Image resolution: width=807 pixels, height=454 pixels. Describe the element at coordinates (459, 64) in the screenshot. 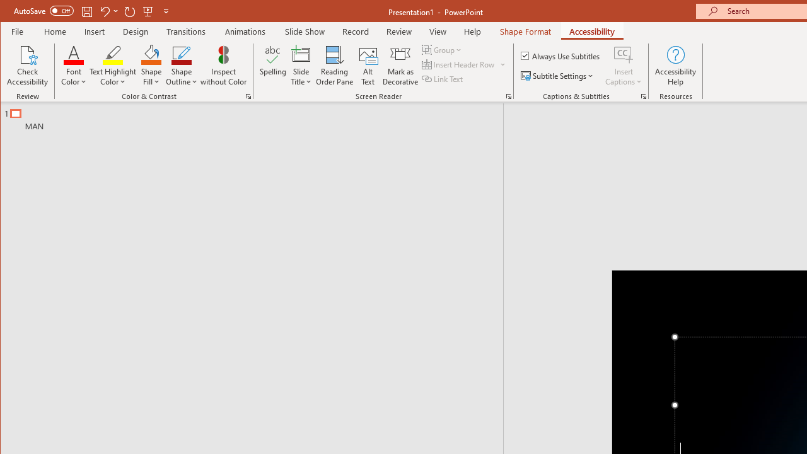

I see `Insert Header Row` at that location.